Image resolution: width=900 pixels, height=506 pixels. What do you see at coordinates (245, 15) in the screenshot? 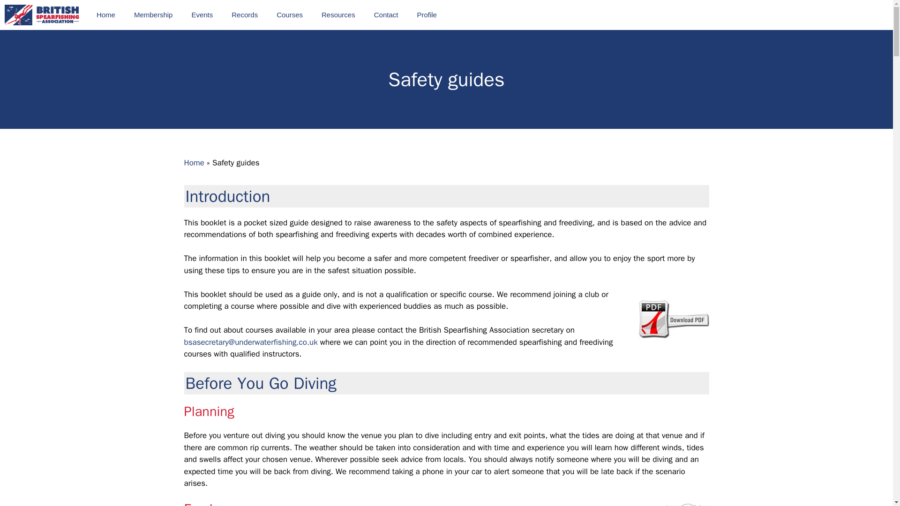
I see `Records` at bounding box center [245, 15].